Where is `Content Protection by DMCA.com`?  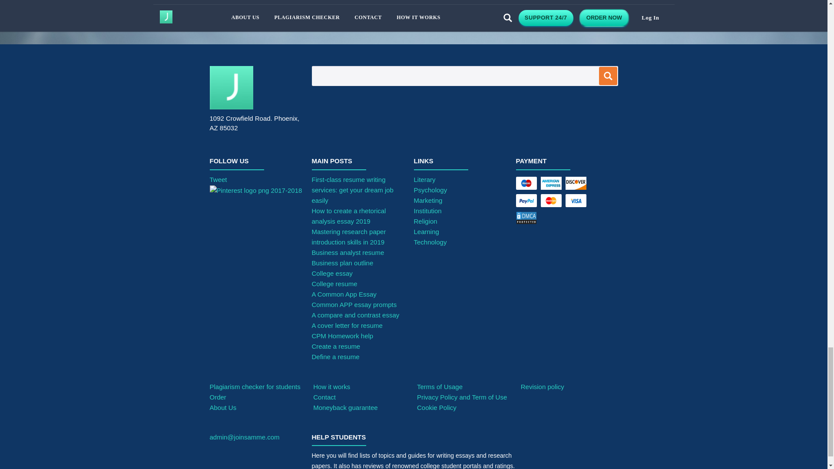 Content Protection by DMCA.com is located at coordinates (553, 220).